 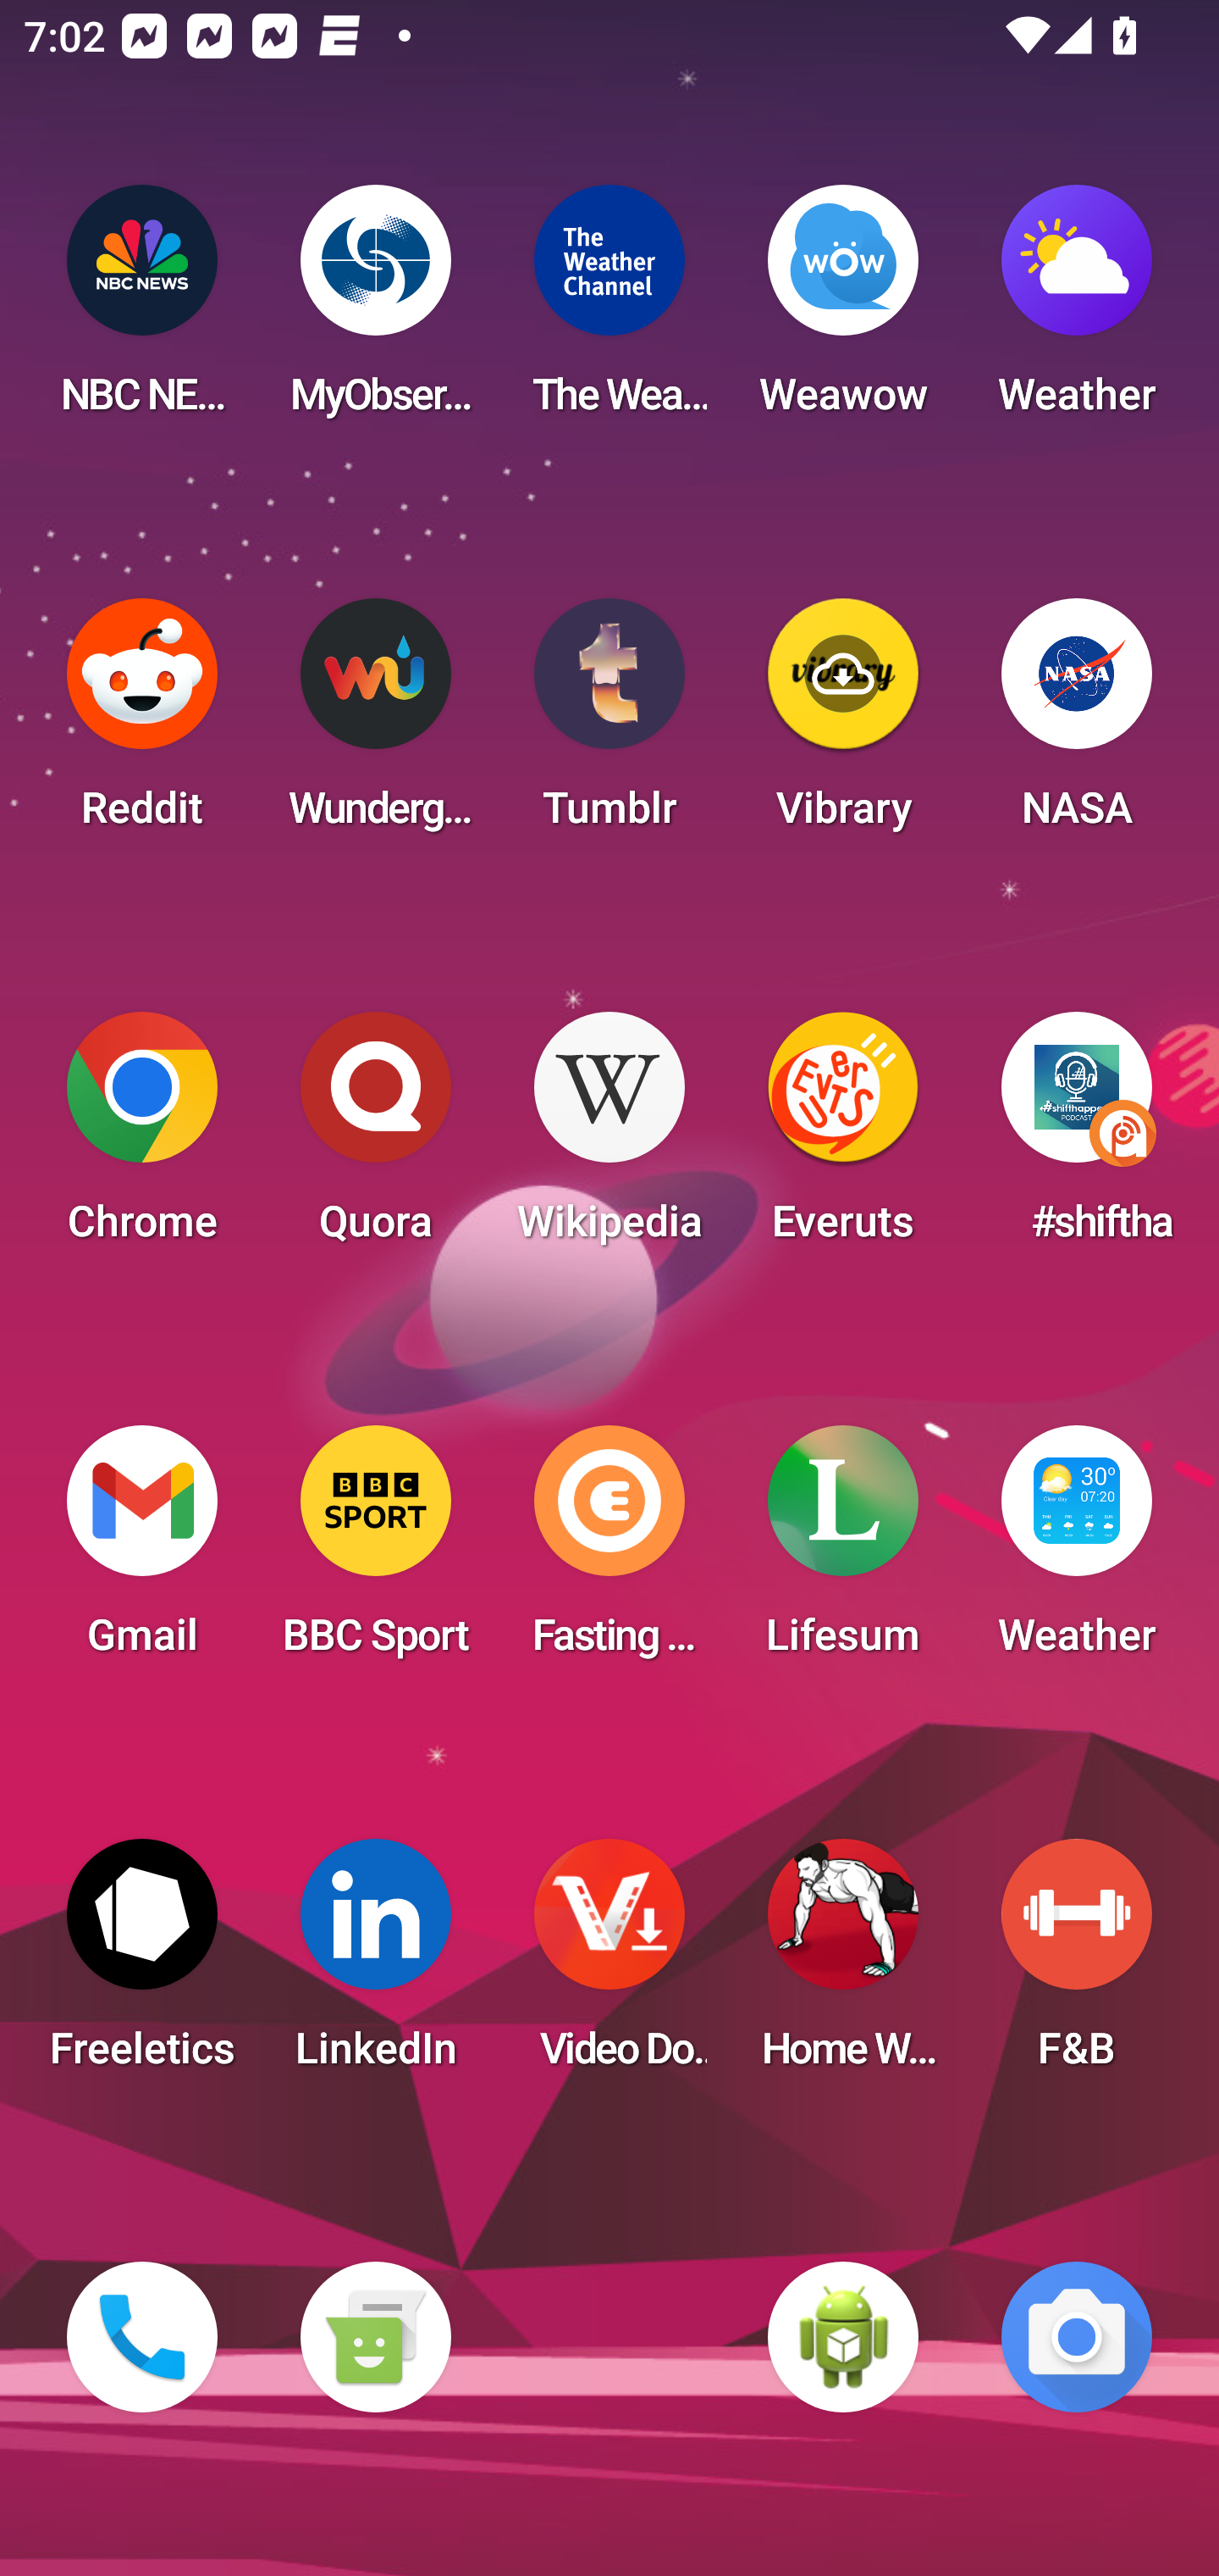 I want to click on Reddit, so click(x=142, y=724).